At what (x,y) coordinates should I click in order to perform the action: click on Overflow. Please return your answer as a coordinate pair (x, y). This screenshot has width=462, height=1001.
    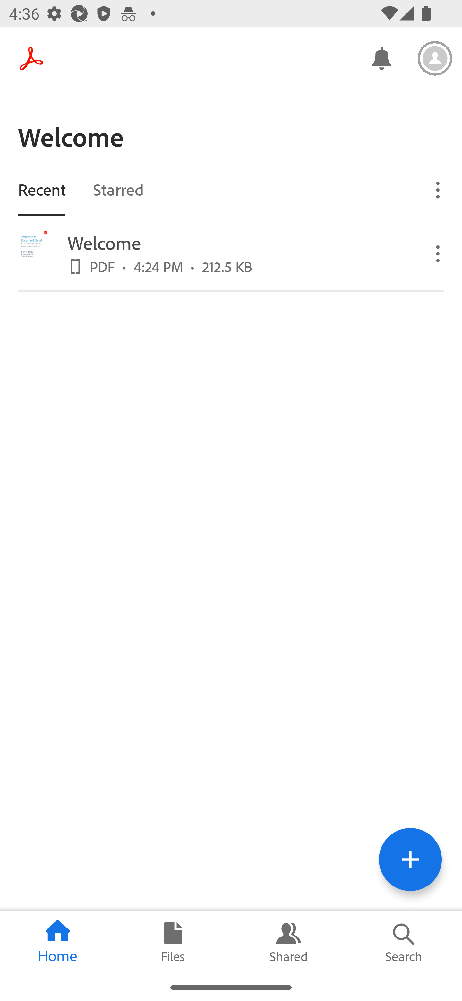
    Looking at the image, I should click on (438, 189).